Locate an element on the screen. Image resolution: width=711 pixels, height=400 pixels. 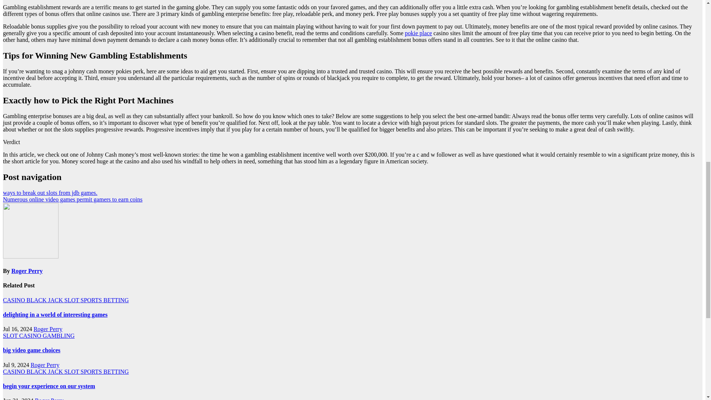
CASINO is located at coordinates (15, 300).